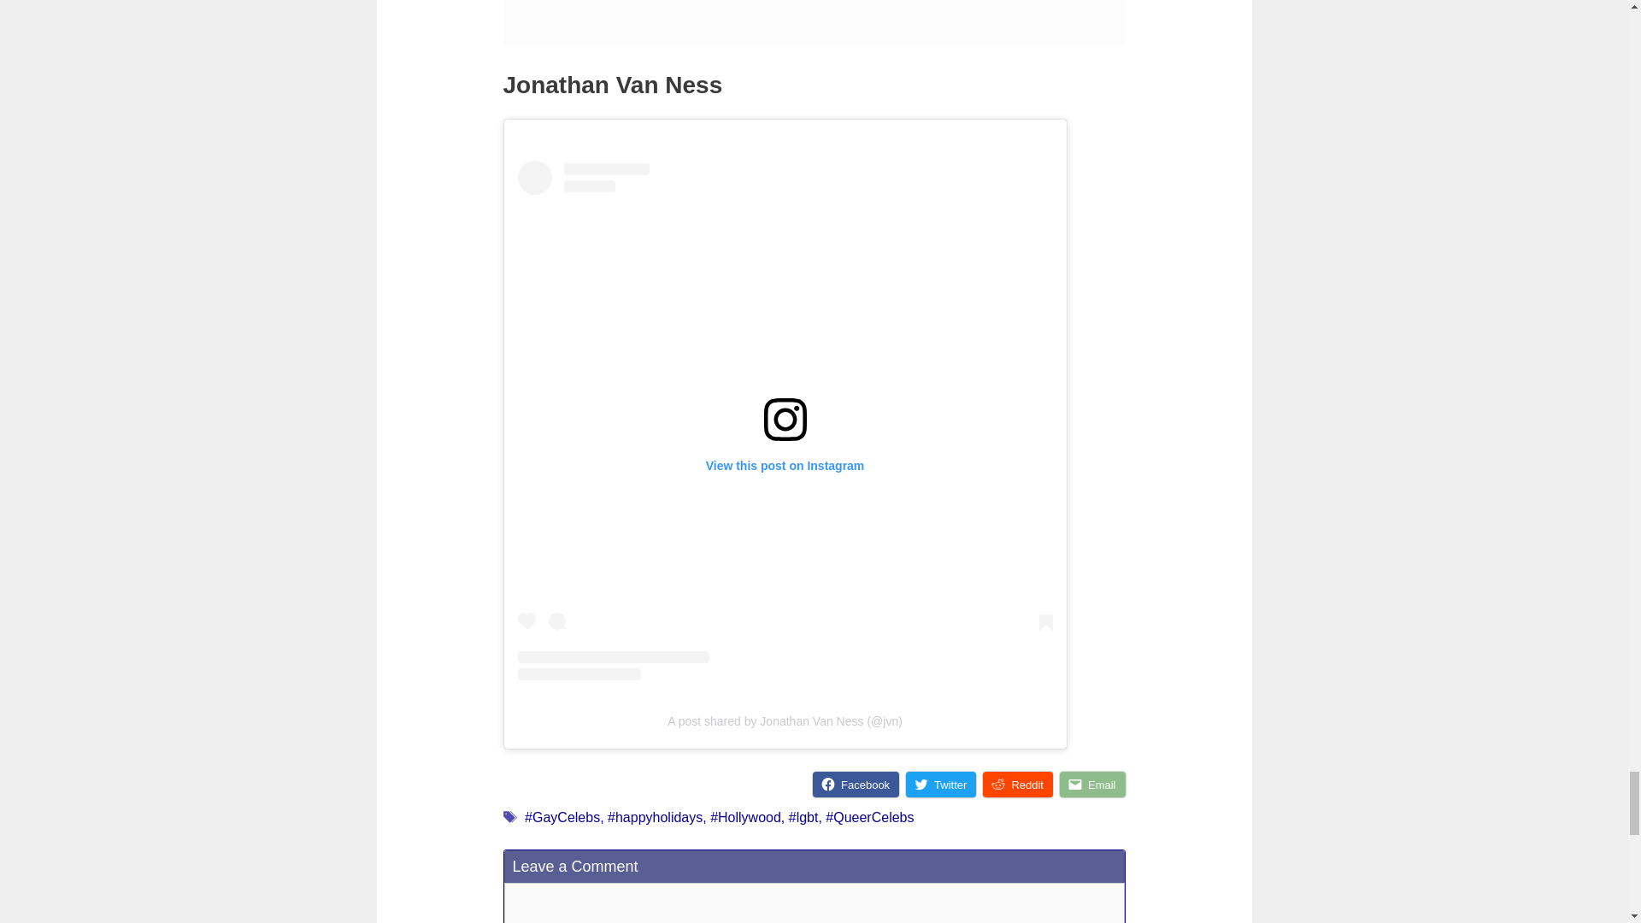  What do you see at coordinates (940, 785) in the screenshot?
I see `Click to share on Twitter` at bounding box center [940, 785].